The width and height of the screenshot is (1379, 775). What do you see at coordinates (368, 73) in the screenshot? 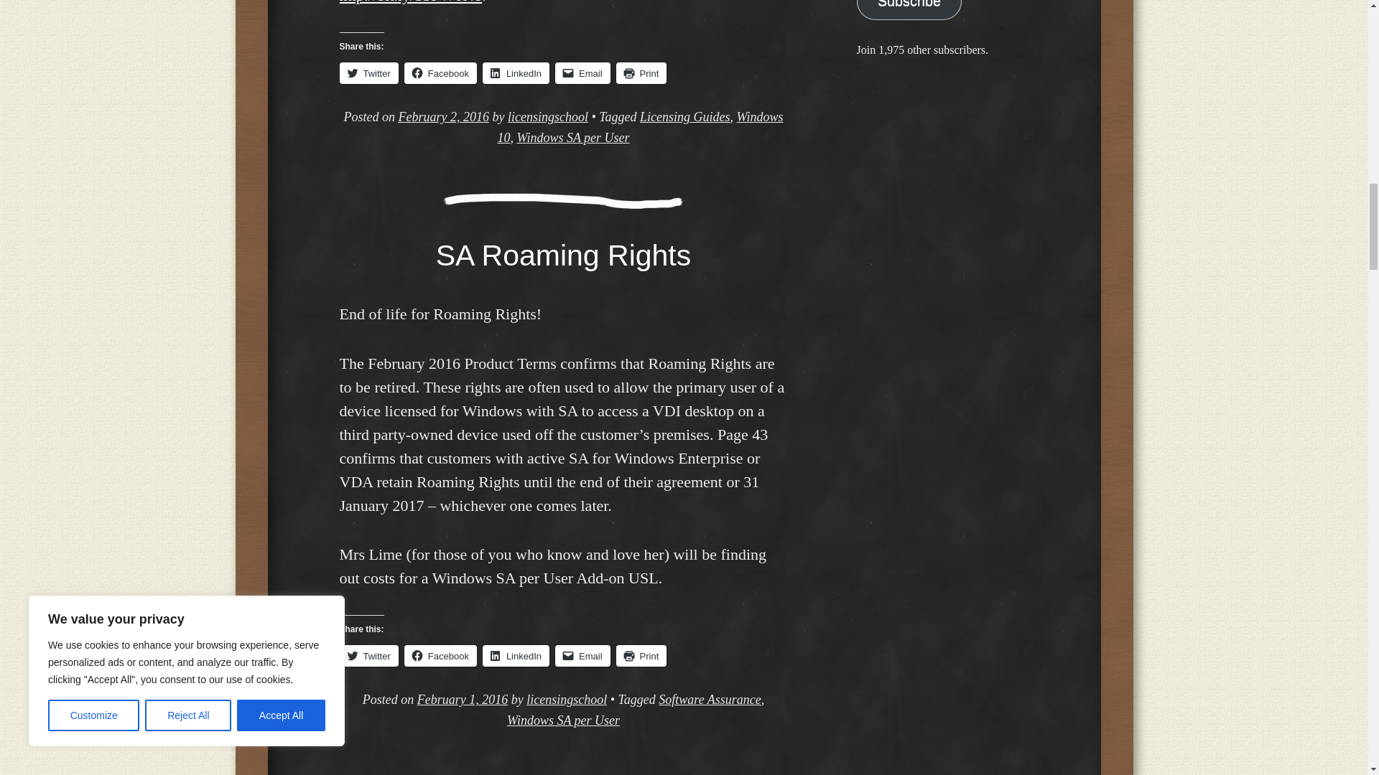
I see `Click to share on Twitter` at bounding box center [368, 73].